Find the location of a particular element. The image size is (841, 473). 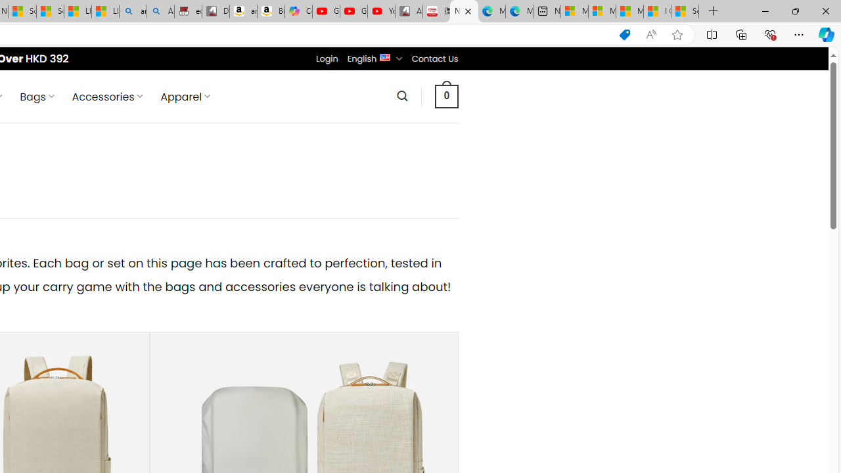

amazon.in/dp/B0CX59H5W7/?tag=gsmcom05-21 is located at coordinates (243, 12).